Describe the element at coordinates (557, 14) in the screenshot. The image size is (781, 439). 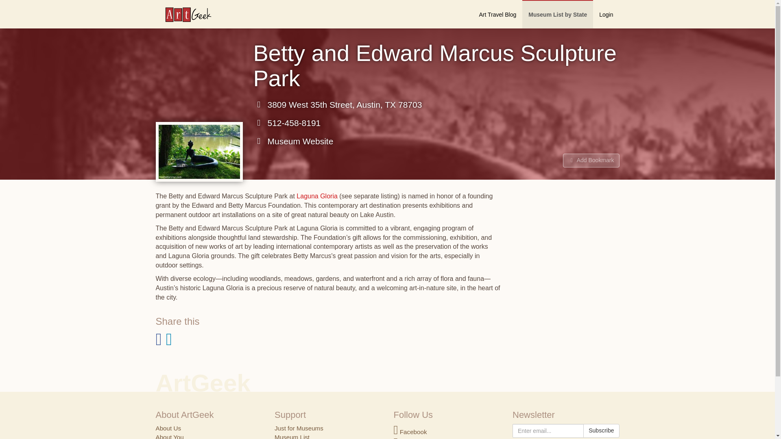
I see `Museum List by State` at that location.